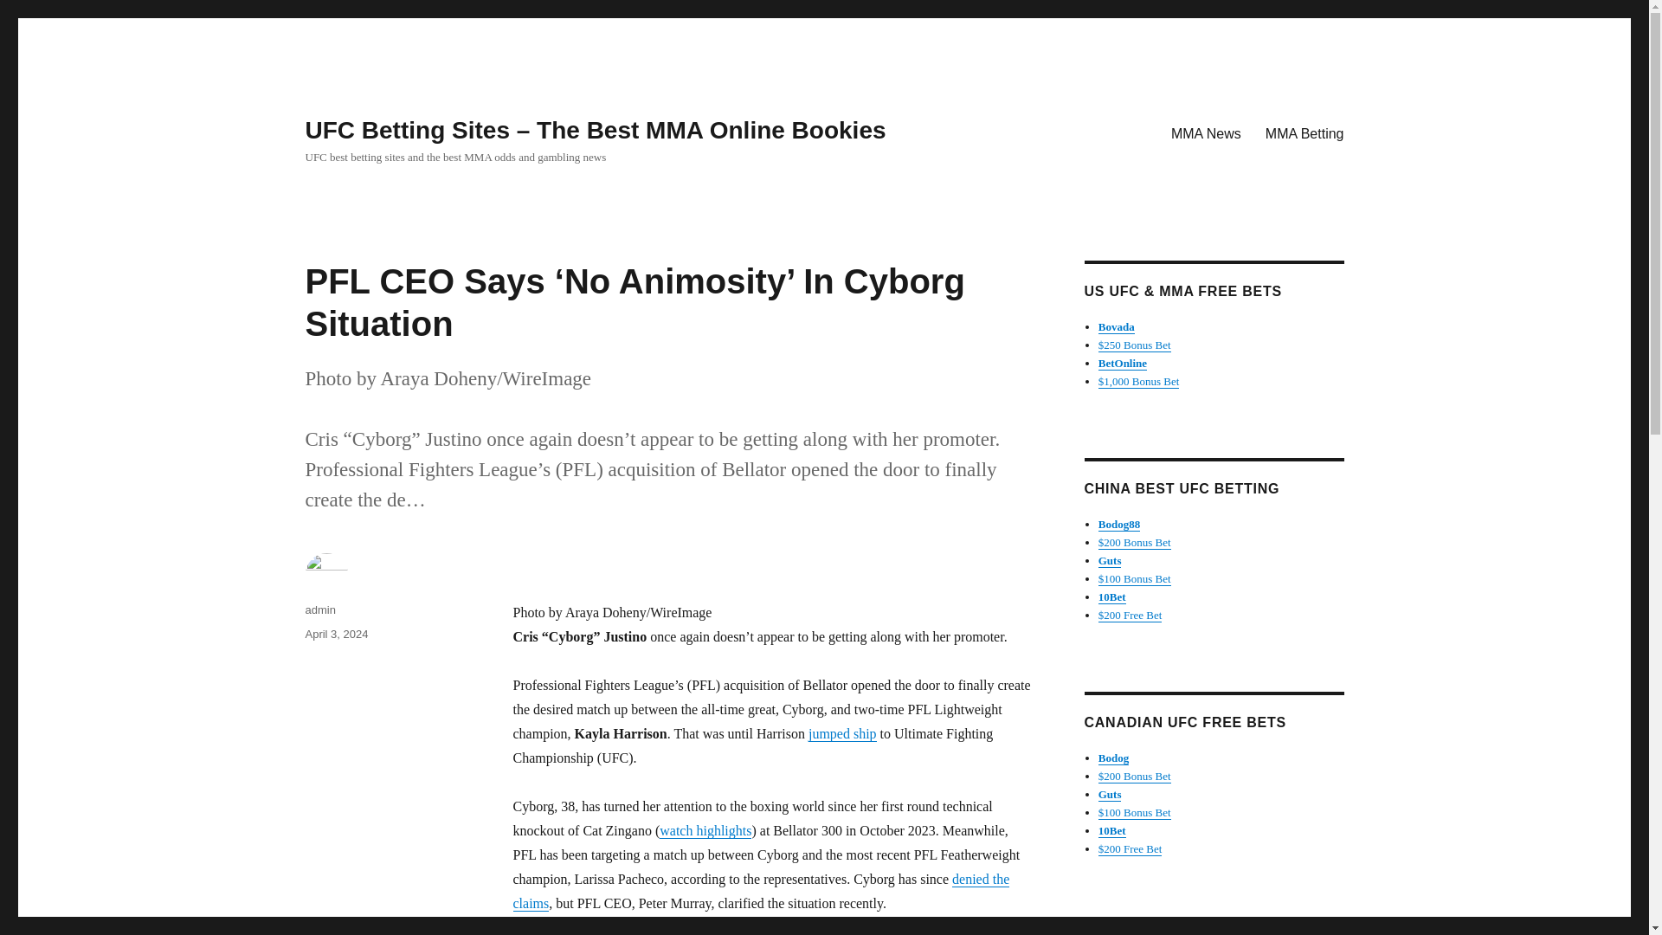  I want to click on Bodog, so click(1113, 758).